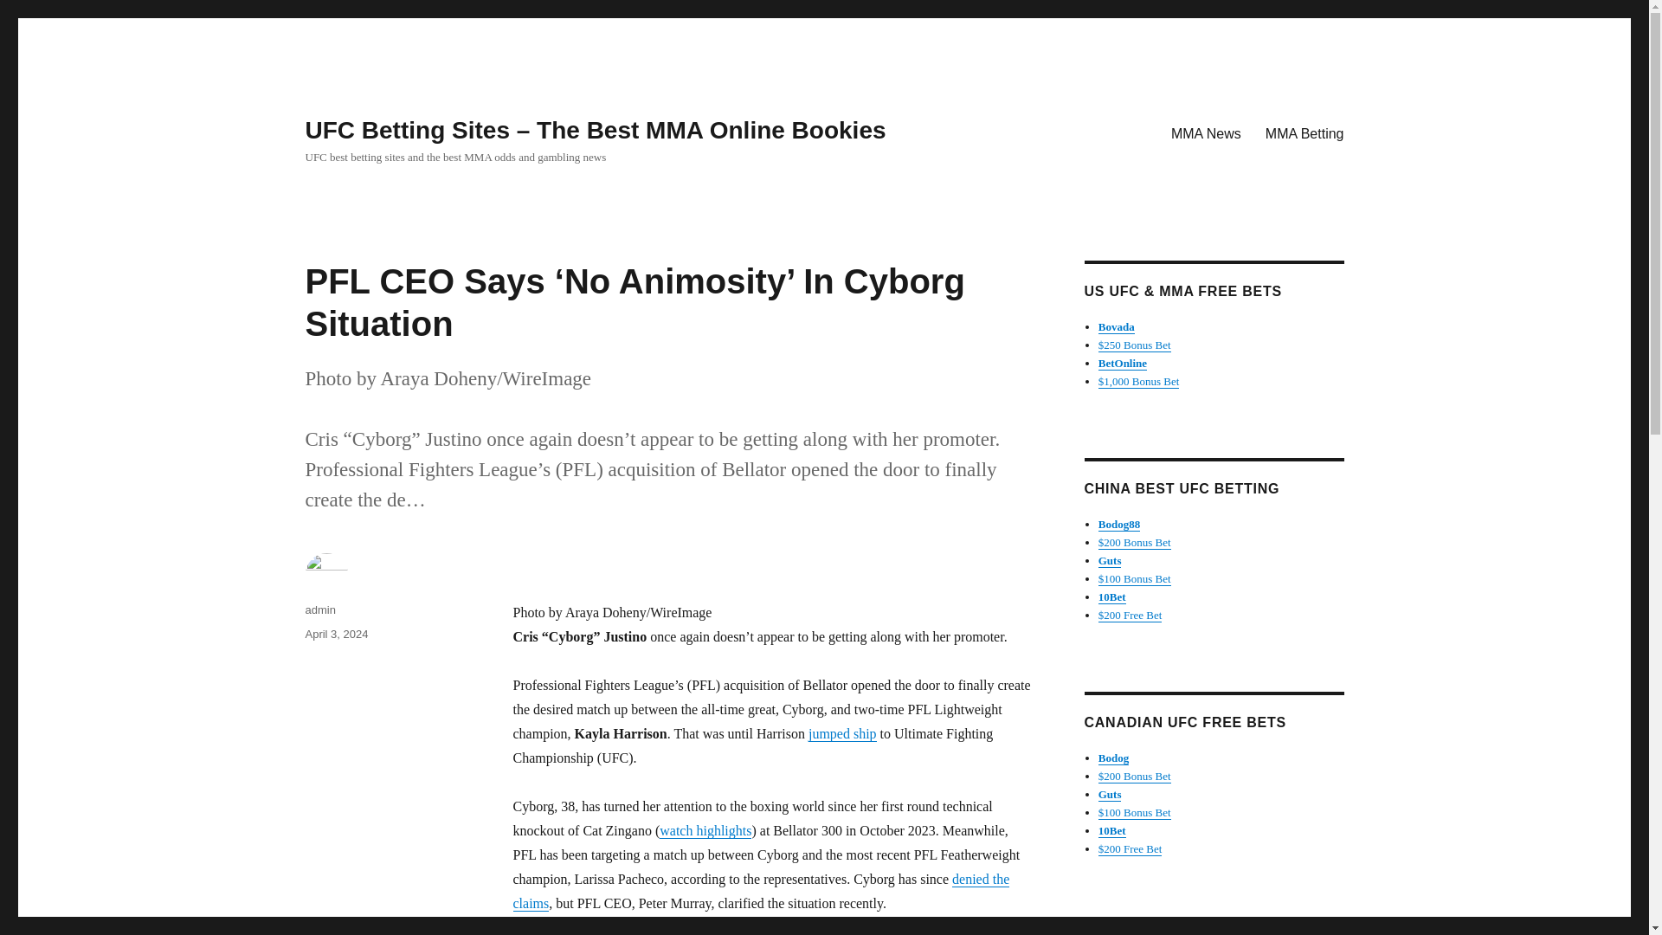  I want to click on Bodog, so click(1113, 758).